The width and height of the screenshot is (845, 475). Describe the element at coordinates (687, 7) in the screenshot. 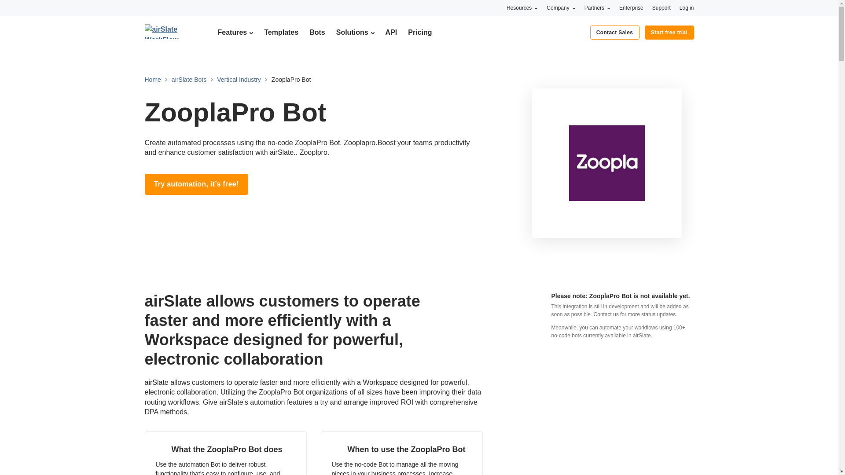

I see `Log in` at that location.